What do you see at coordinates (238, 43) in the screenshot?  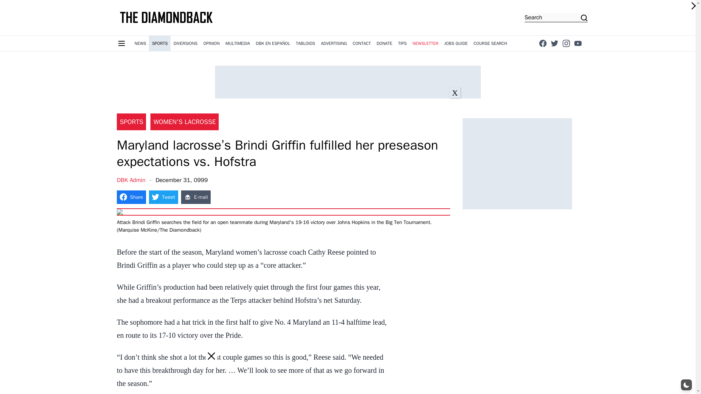 I see `MULTIMEDIA` at bounding box center [238, 43].